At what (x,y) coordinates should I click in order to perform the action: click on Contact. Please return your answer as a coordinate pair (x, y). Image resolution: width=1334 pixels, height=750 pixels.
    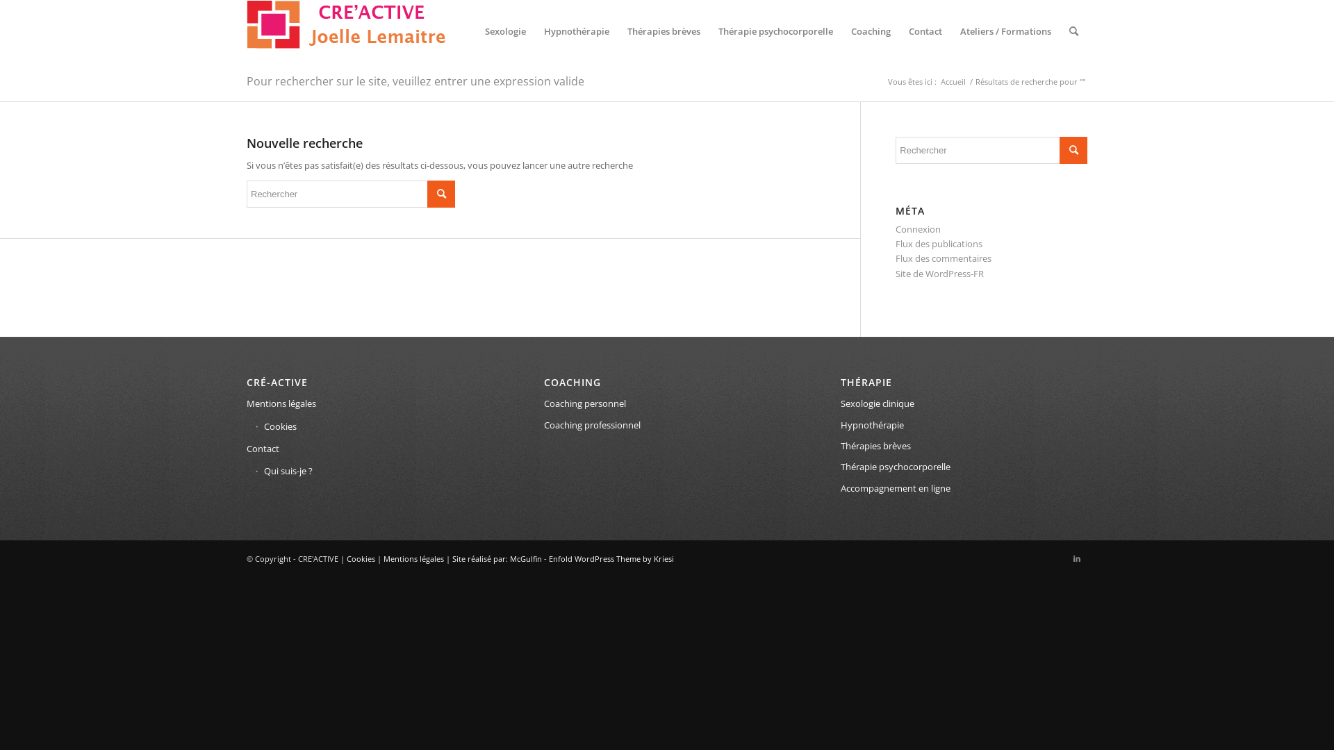
    Looking at the image, I should click on (925, 31).